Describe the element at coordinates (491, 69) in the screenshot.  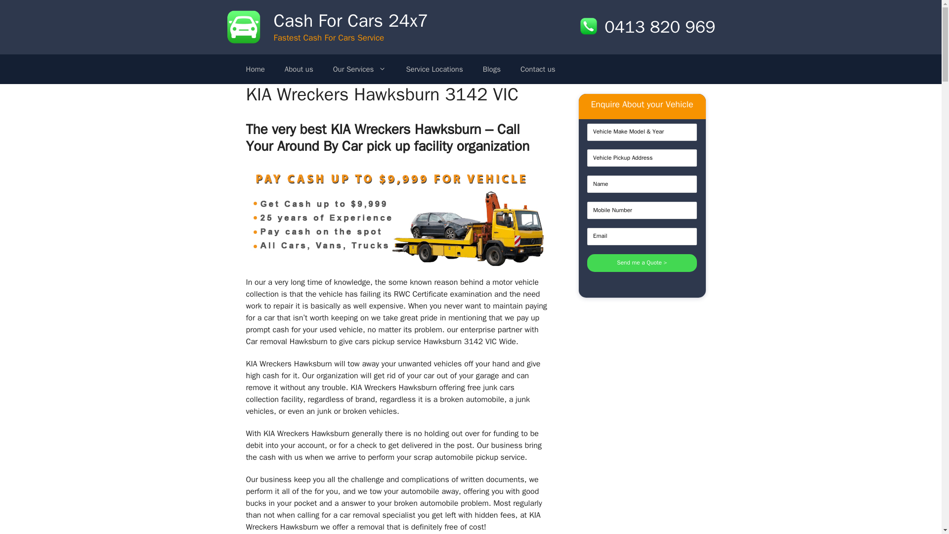
I see `Blogs` at that location.